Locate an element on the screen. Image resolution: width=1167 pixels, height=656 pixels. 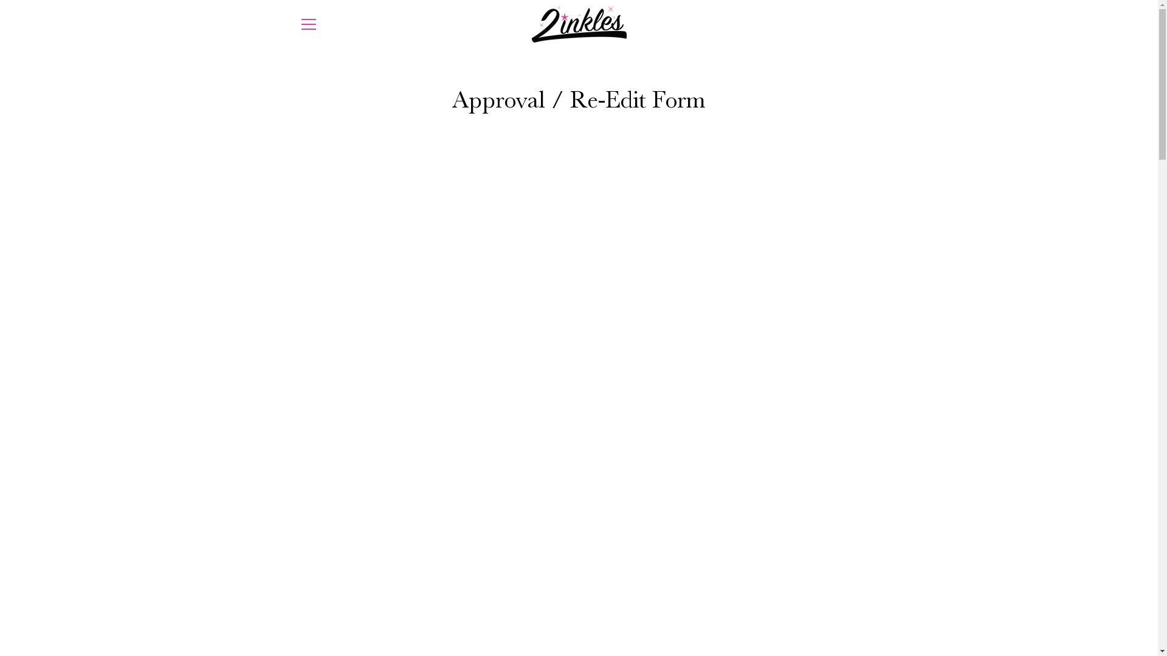
CONTACT US is located at coordinates (627, 577).